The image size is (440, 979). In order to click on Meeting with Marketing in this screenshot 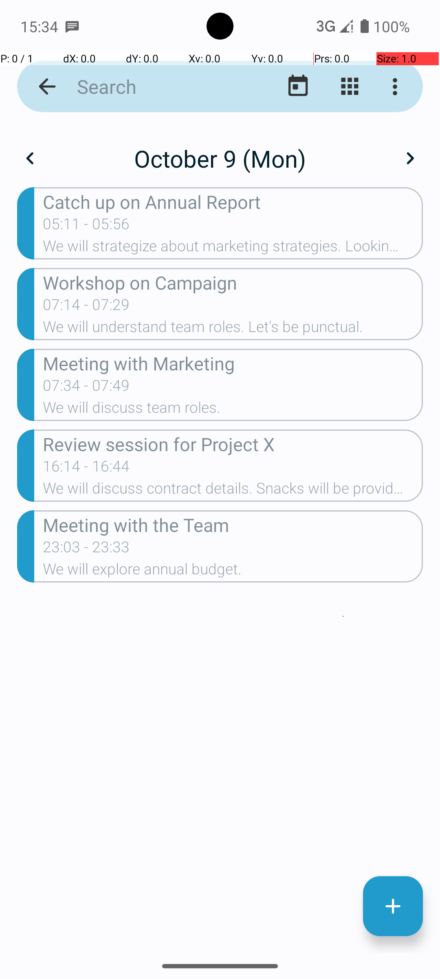, I will do `click(233, 363)`.